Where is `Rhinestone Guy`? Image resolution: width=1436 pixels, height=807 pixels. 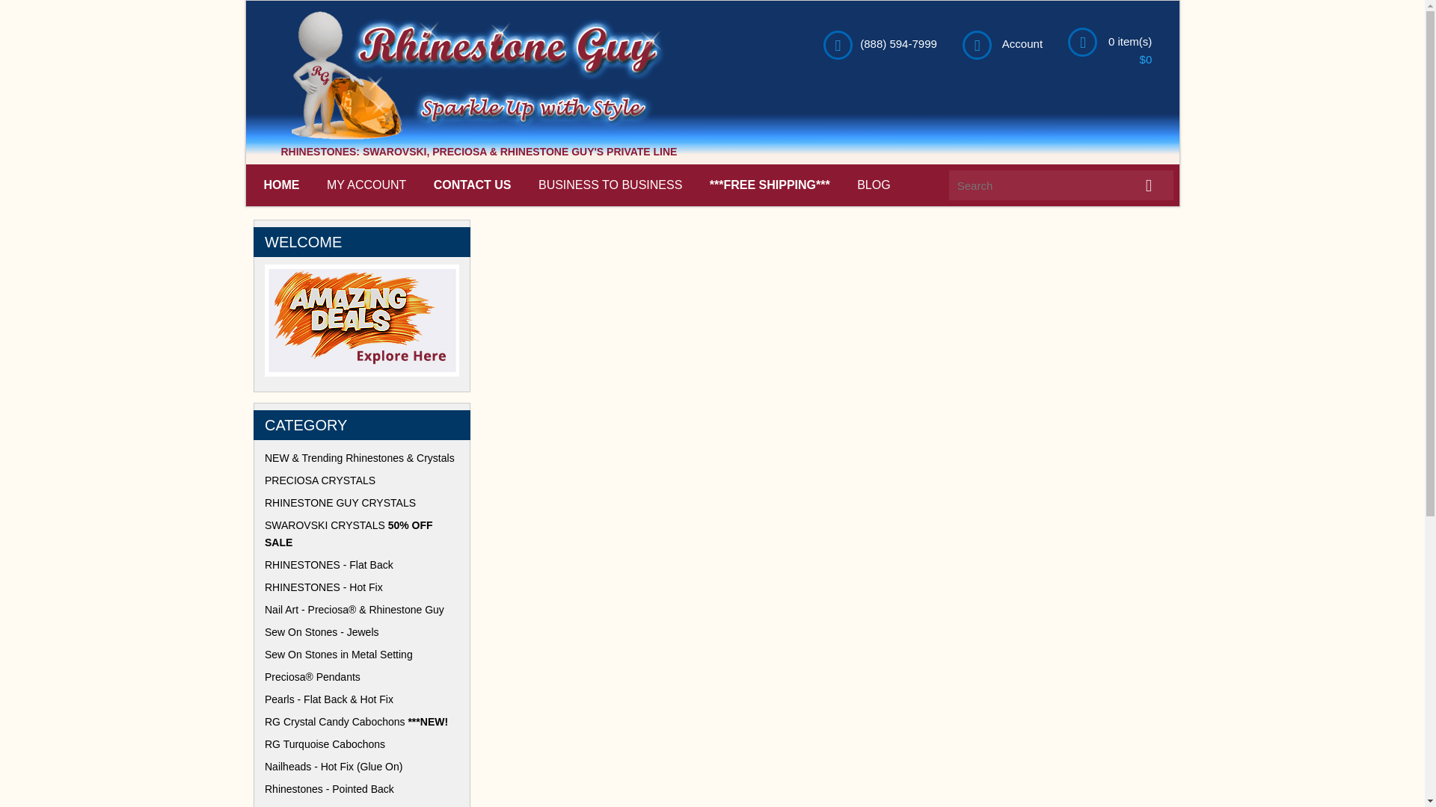
Rhinestone Guy is located at coordinates (479, 136).